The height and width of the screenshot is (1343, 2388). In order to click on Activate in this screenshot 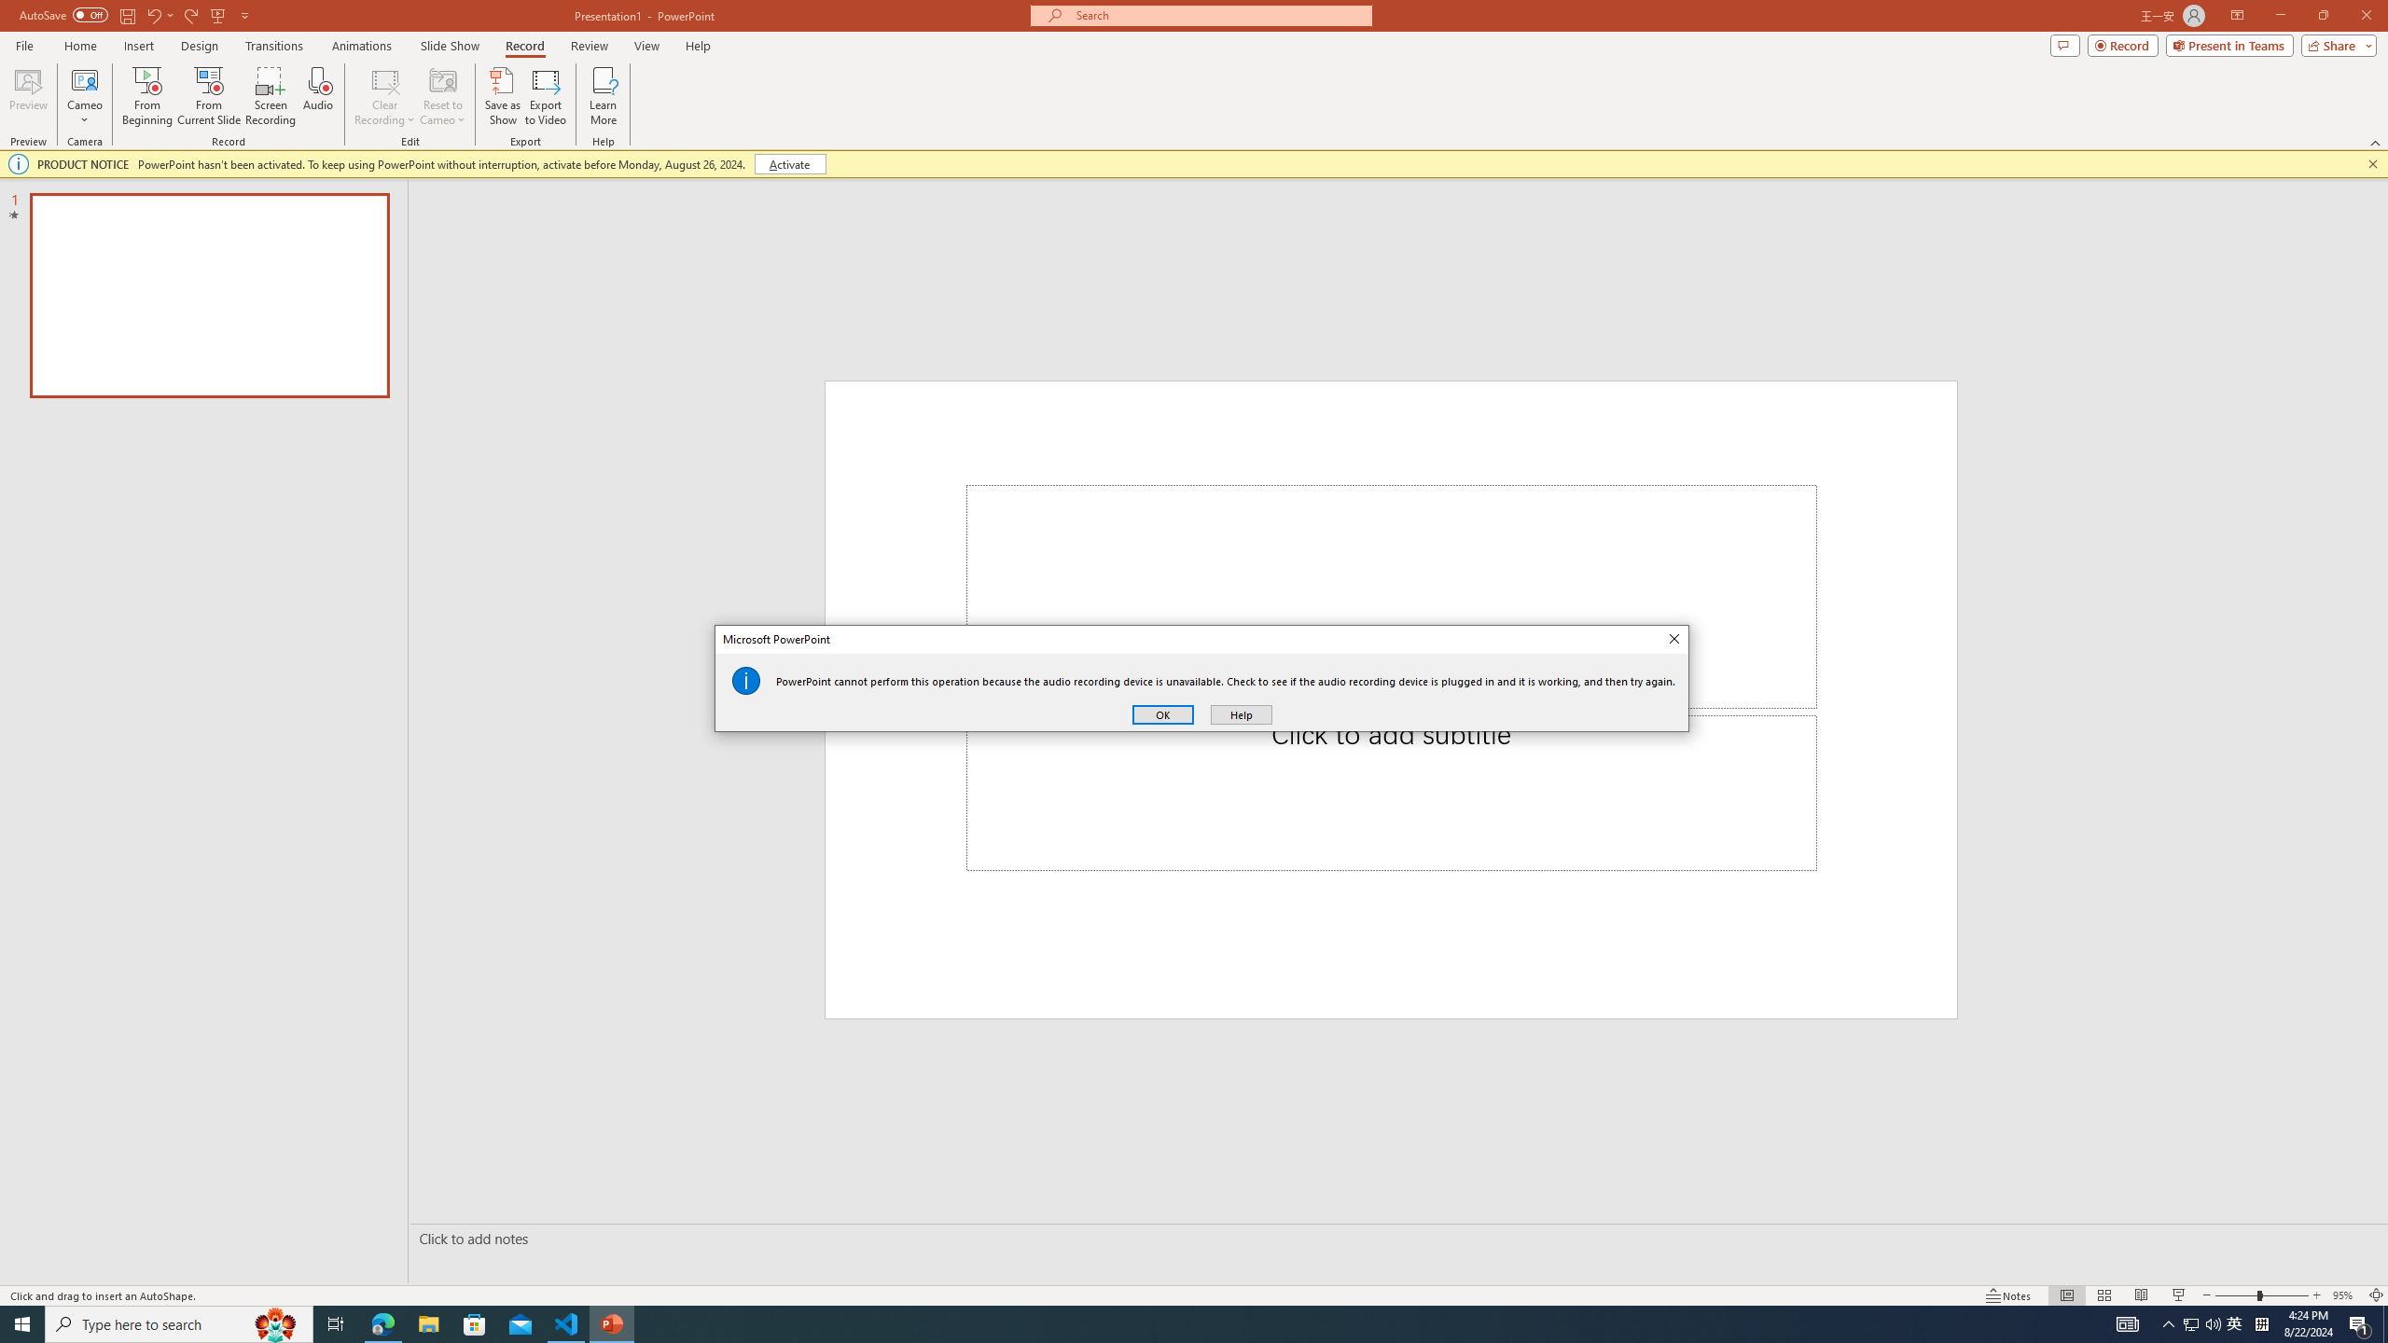, I will do `click(789, 164)`.